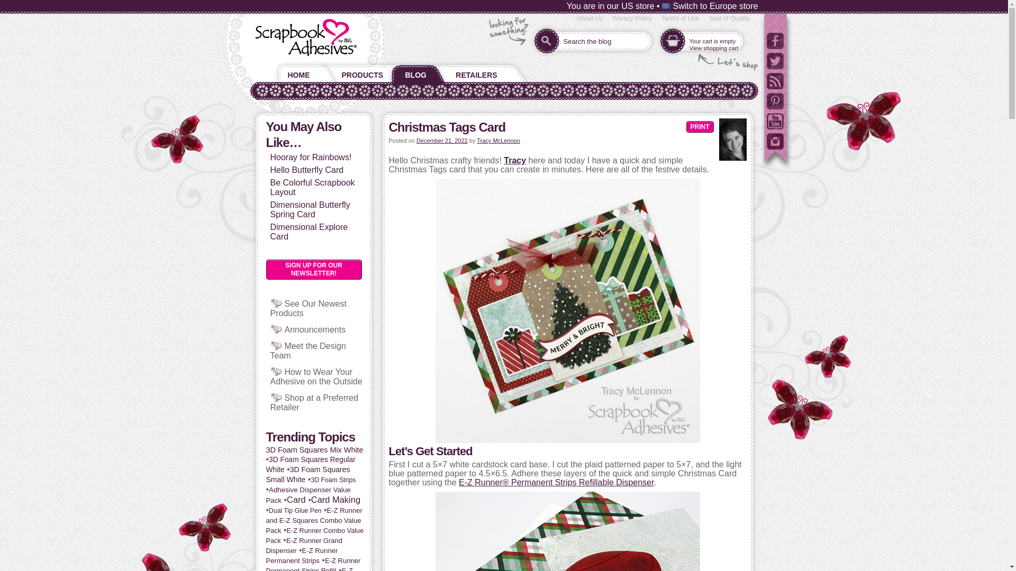 The width and height of the screenshot is (1016, 571). What do you see at coordinates (589, 19) in the screenshot?
I see `About Us` at bounding box center [589, 19].